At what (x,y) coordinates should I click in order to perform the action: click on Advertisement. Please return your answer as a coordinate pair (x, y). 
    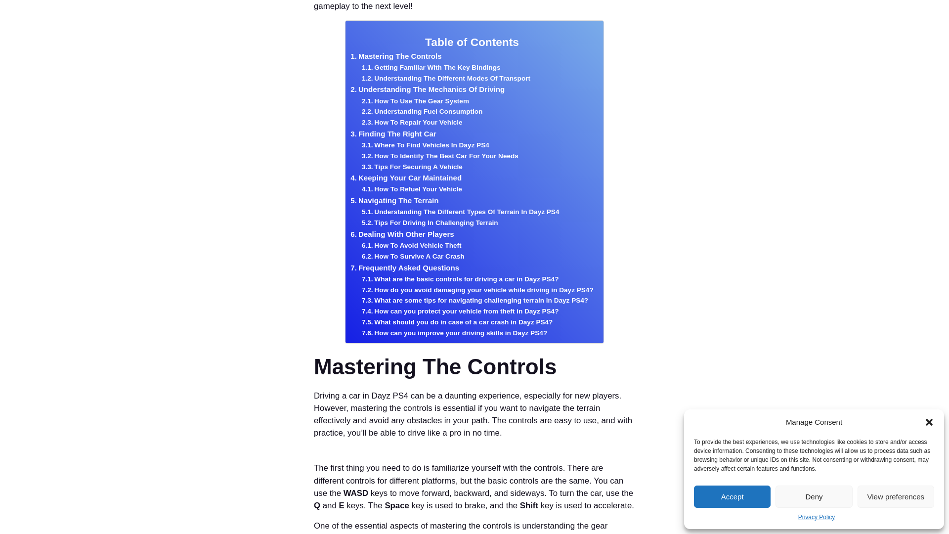
    Looking at the image, I should click on (215, 18).